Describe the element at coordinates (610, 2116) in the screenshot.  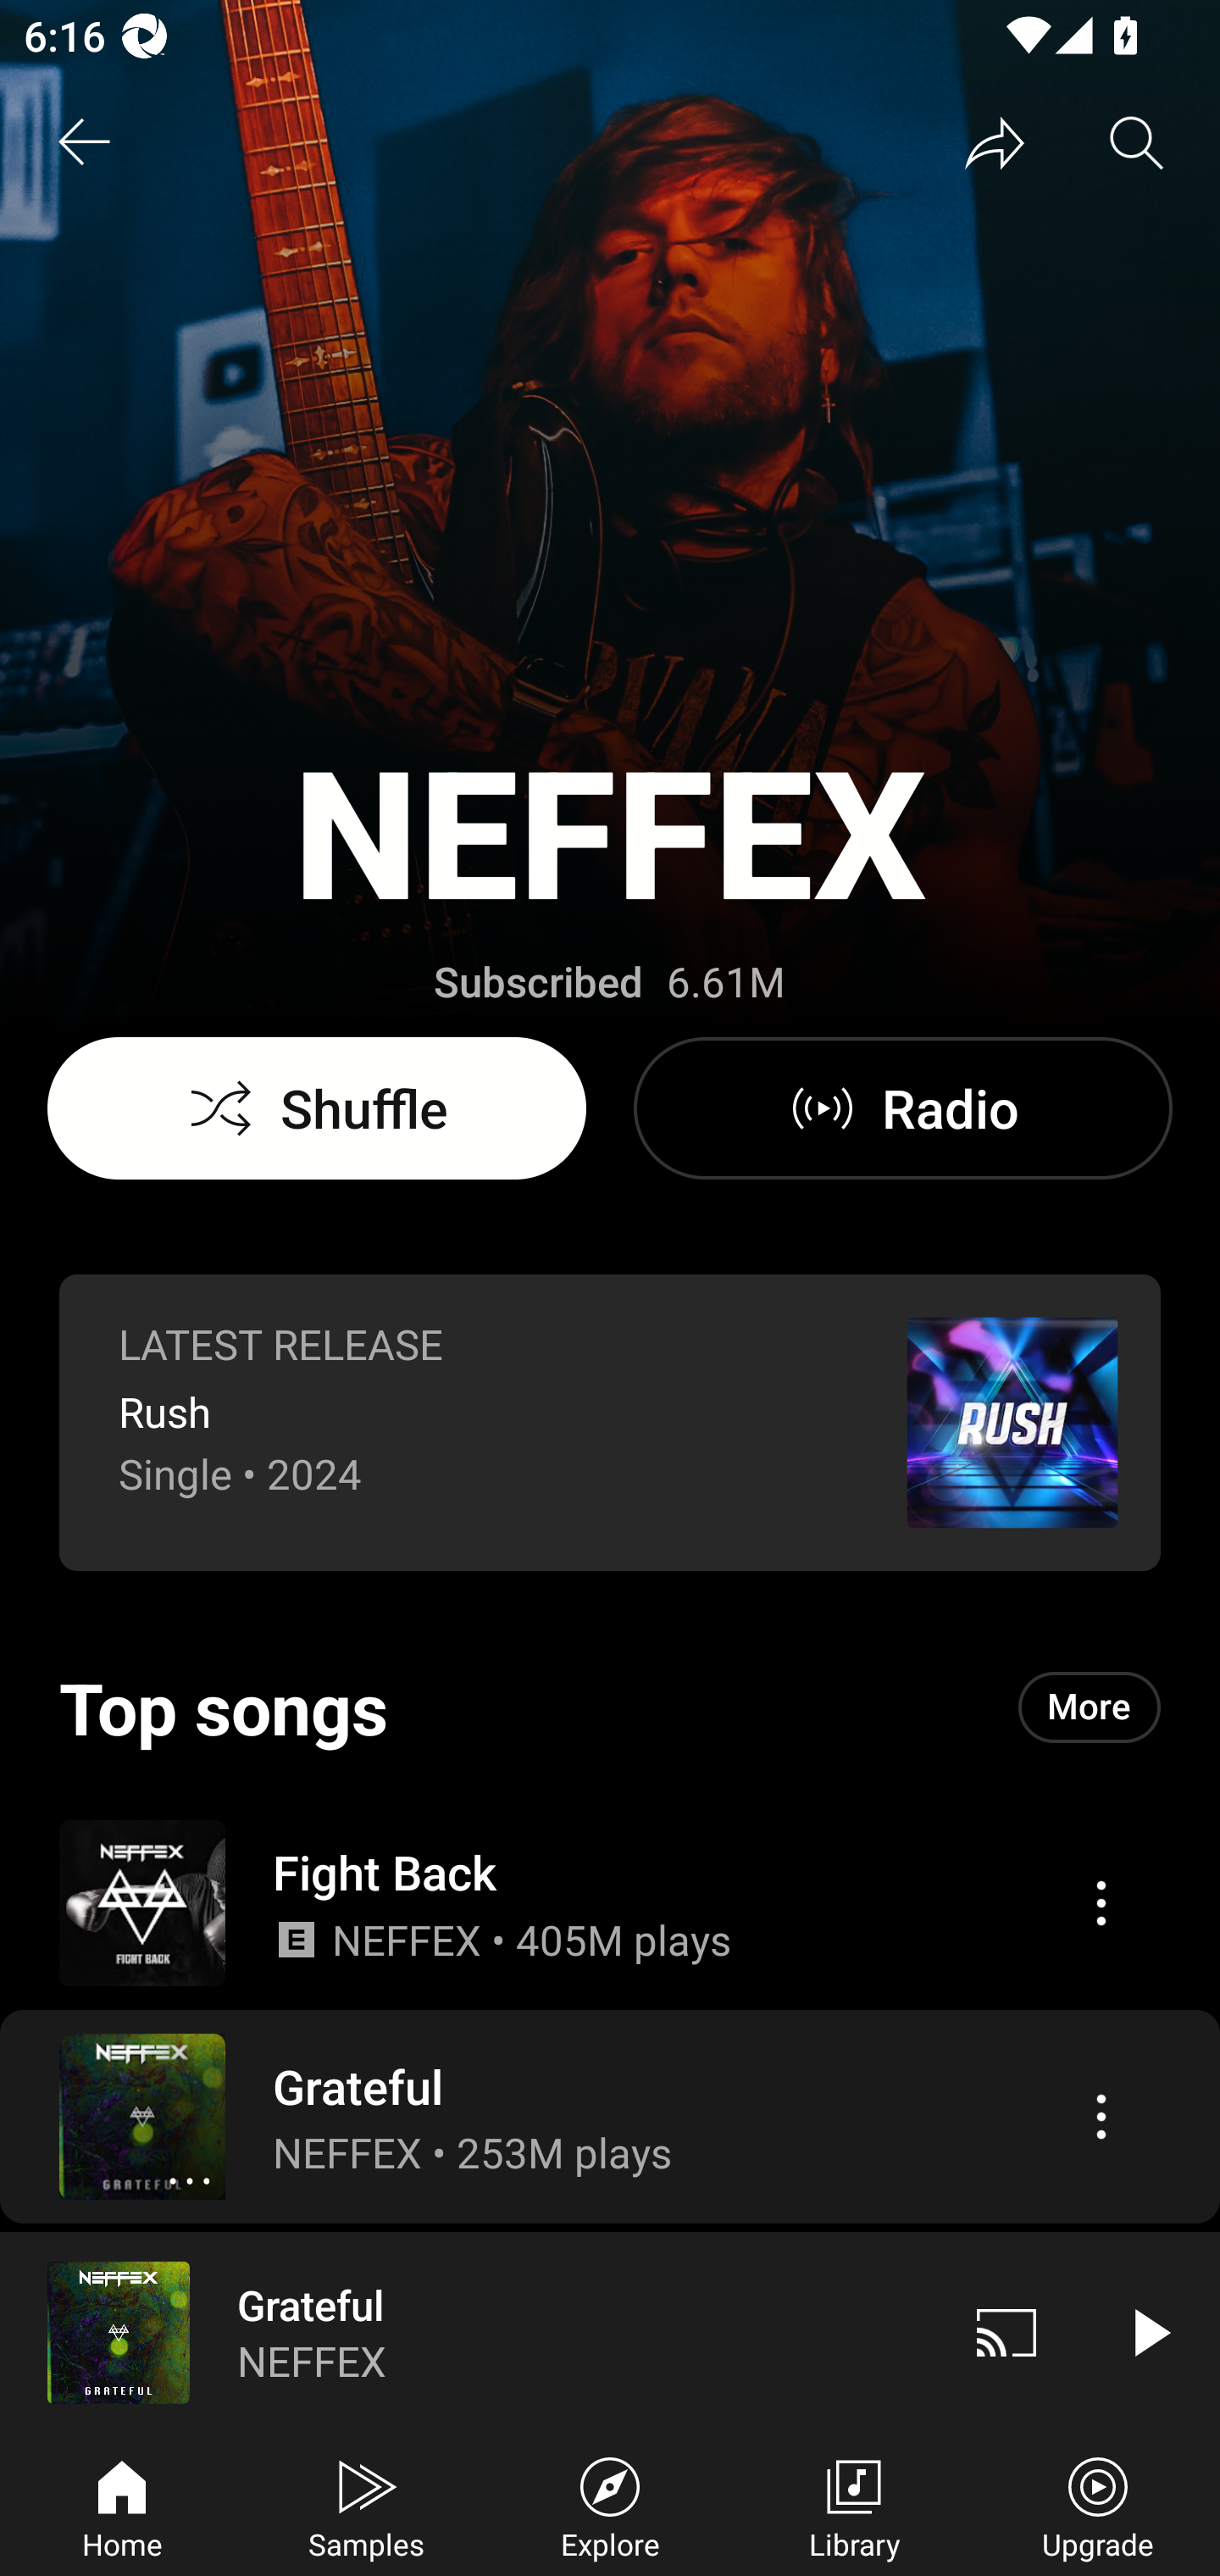
I see `Action menu` at that location.